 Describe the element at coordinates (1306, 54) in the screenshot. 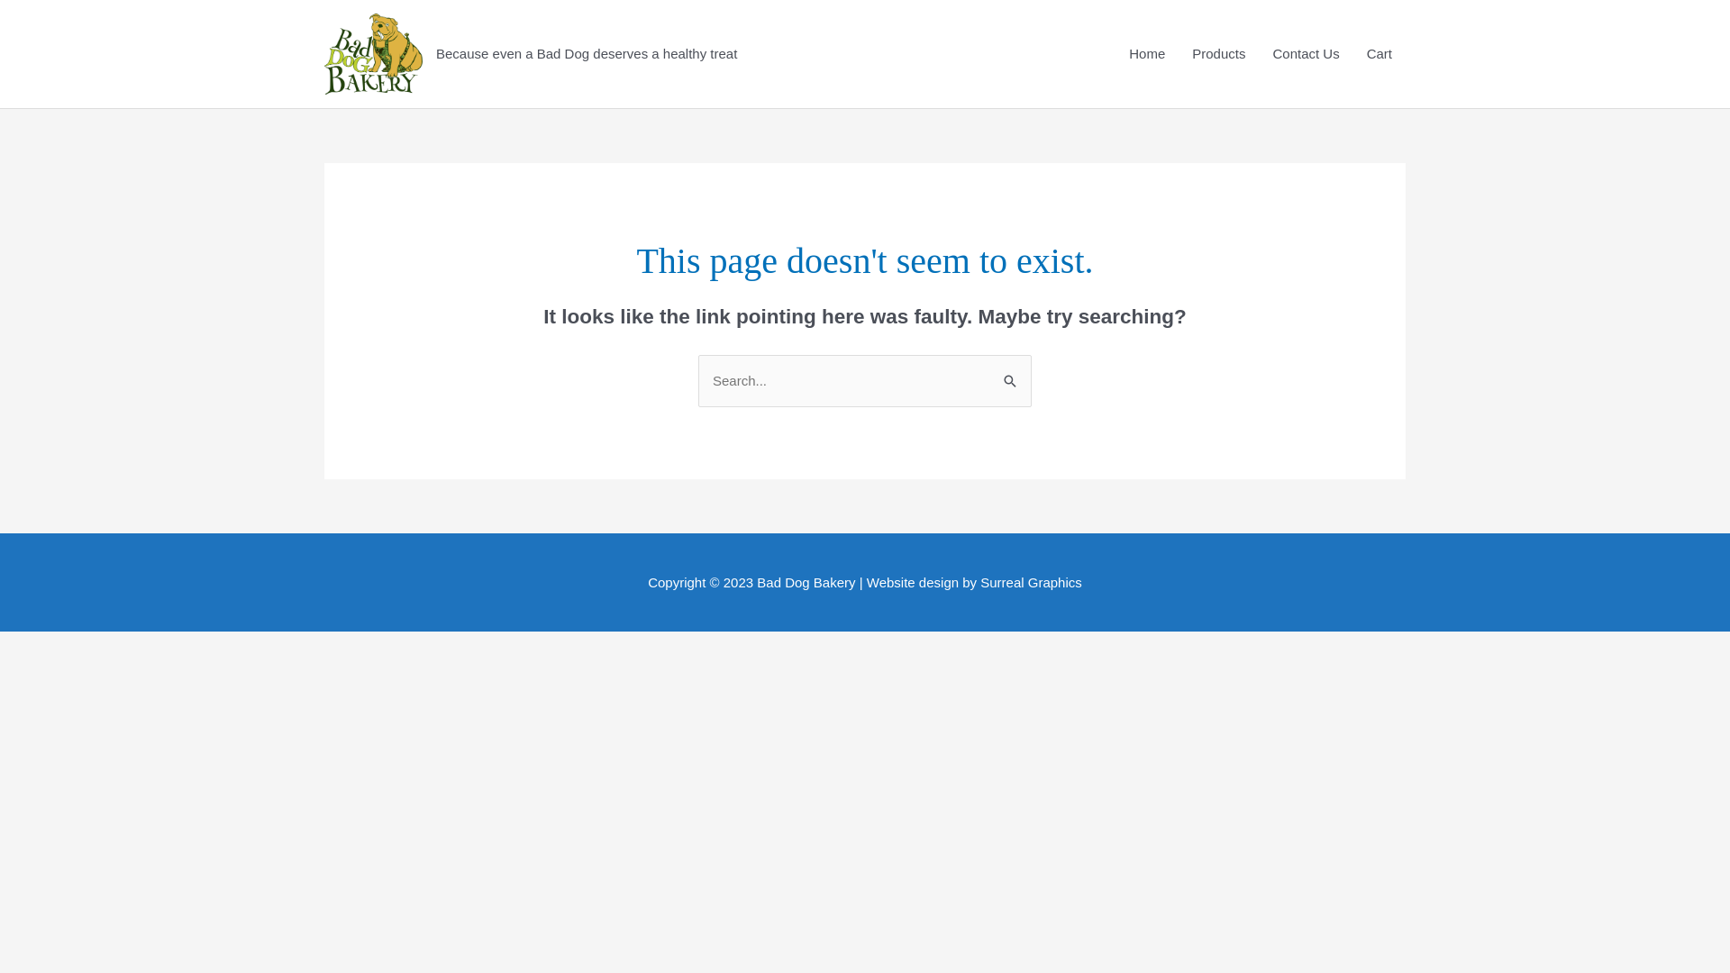

I see `Contact Us` at that location.